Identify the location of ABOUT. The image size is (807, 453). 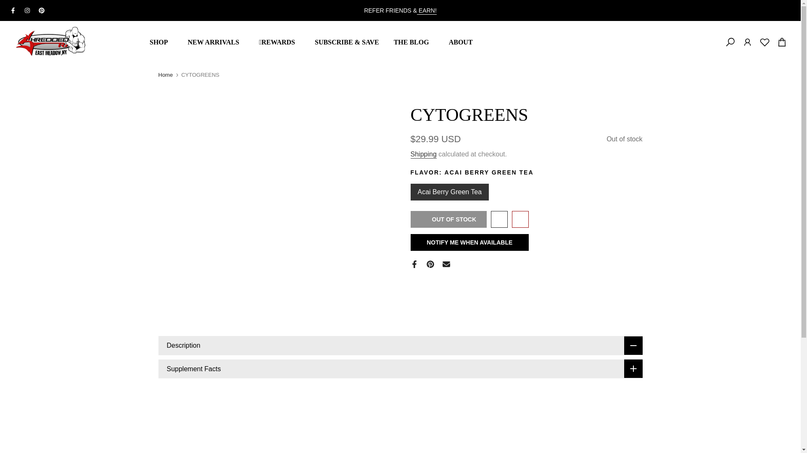
(461, 42).